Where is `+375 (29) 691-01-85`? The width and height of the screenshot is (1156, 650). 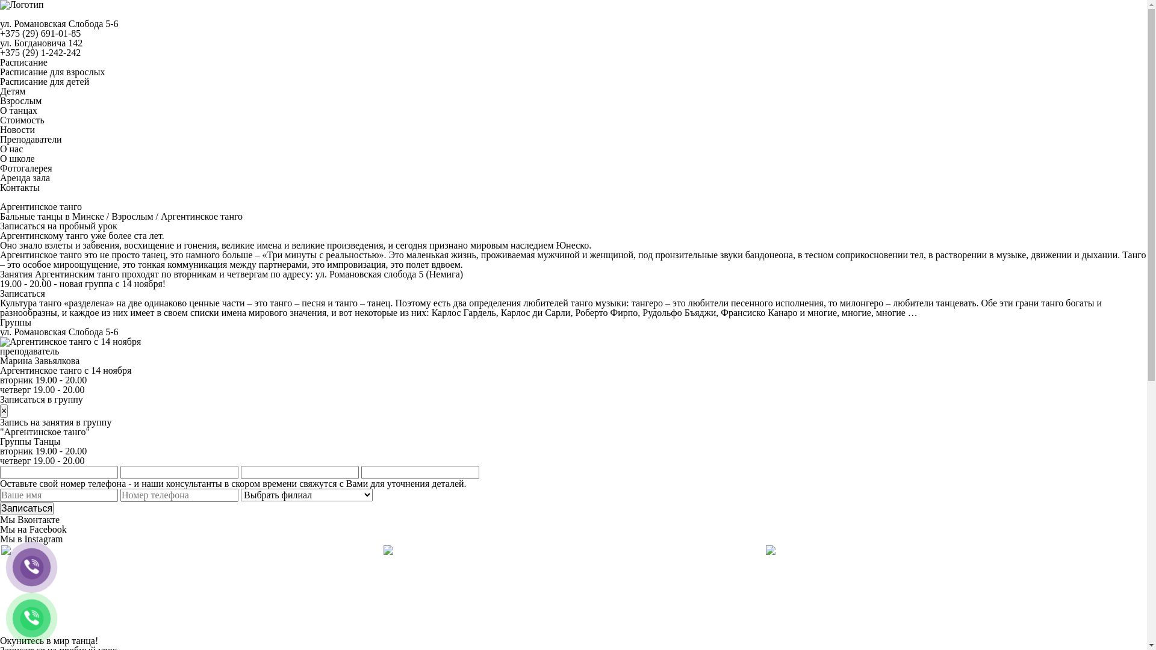
+375 (29) 691-01-85 is located at coordinates (40, 34).